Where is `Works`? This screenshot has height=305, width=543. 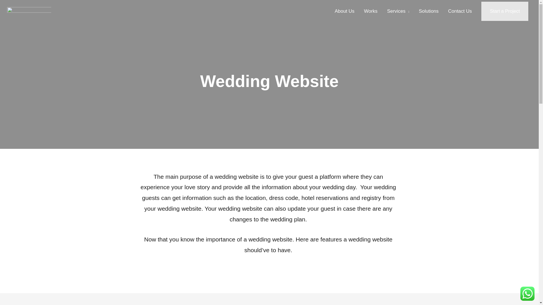 Works is located at coordinates (370, 11).